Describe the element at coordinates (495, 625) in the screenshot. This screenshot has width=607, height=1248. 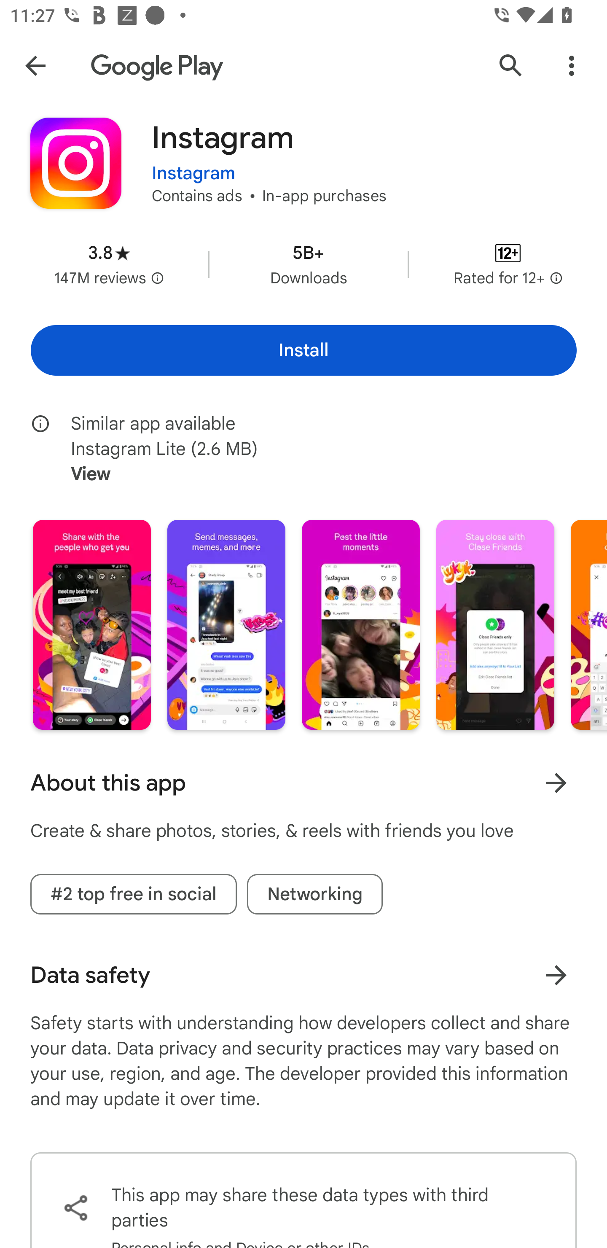
I see `Screenshot "4" of "6"` at that location.